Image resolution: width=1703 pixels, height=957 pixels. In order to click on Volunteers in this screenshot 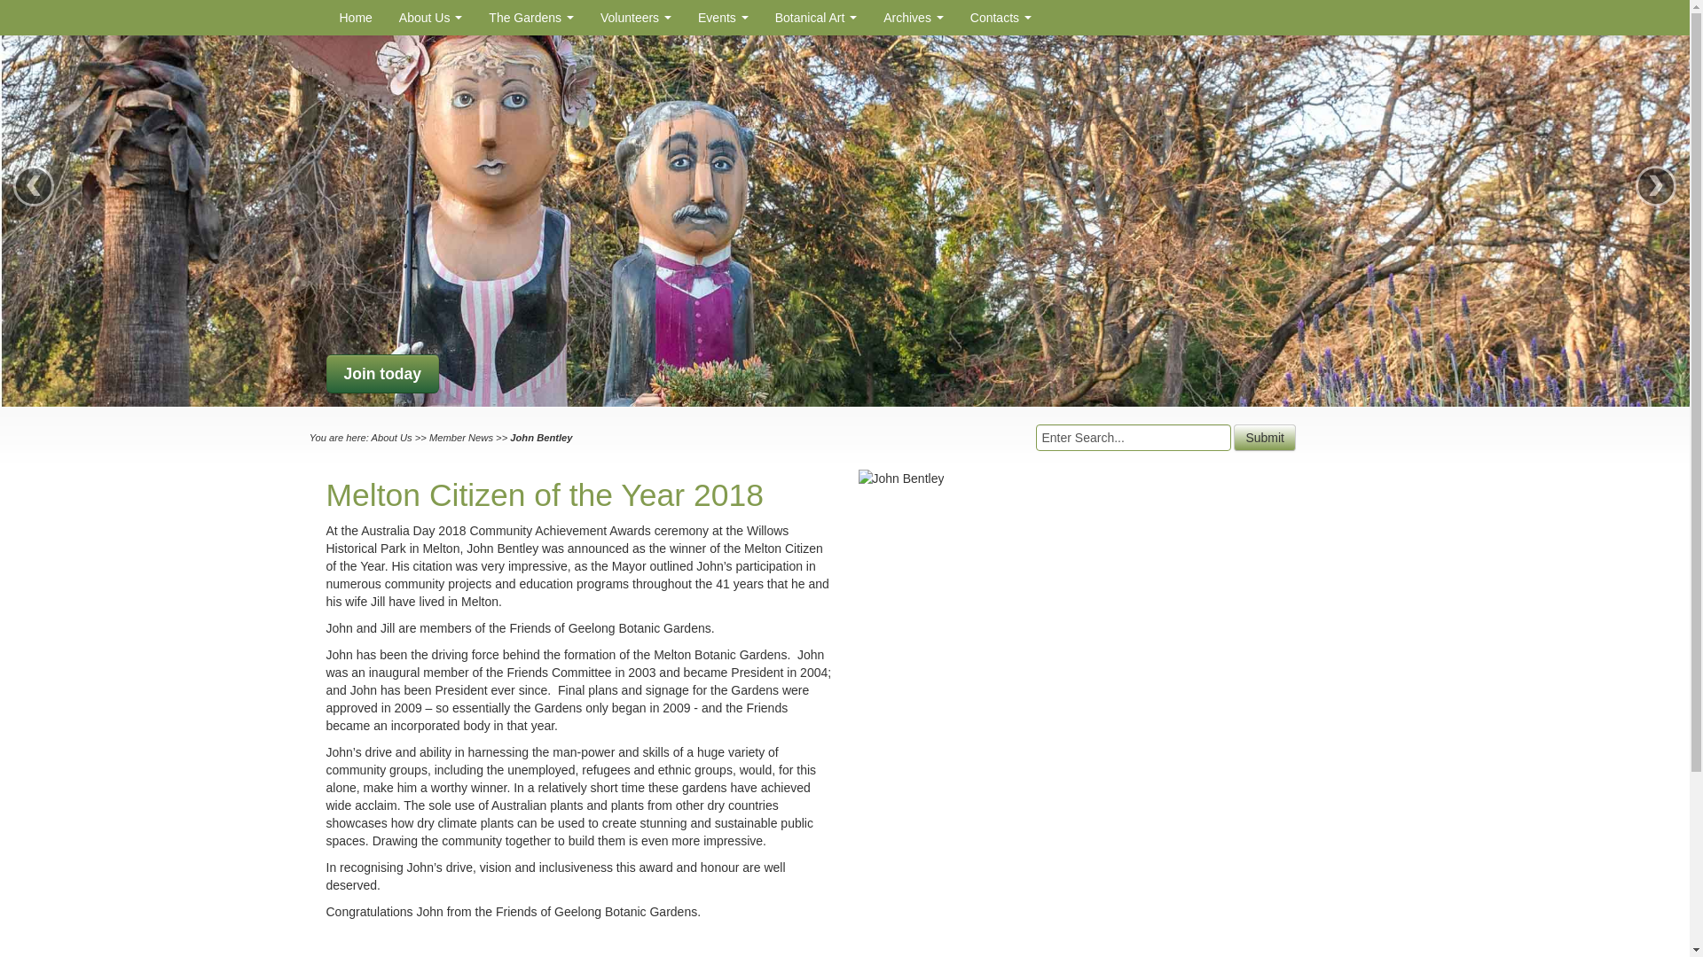, I will do `click(635, 18)`.